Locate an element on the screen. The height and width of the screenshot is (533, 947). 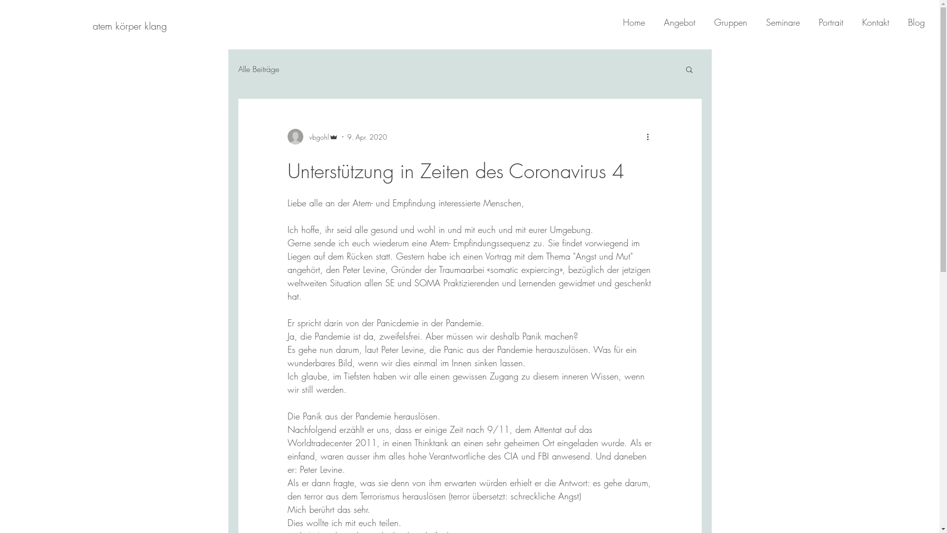
Blog is located at coordinates (912, 22).